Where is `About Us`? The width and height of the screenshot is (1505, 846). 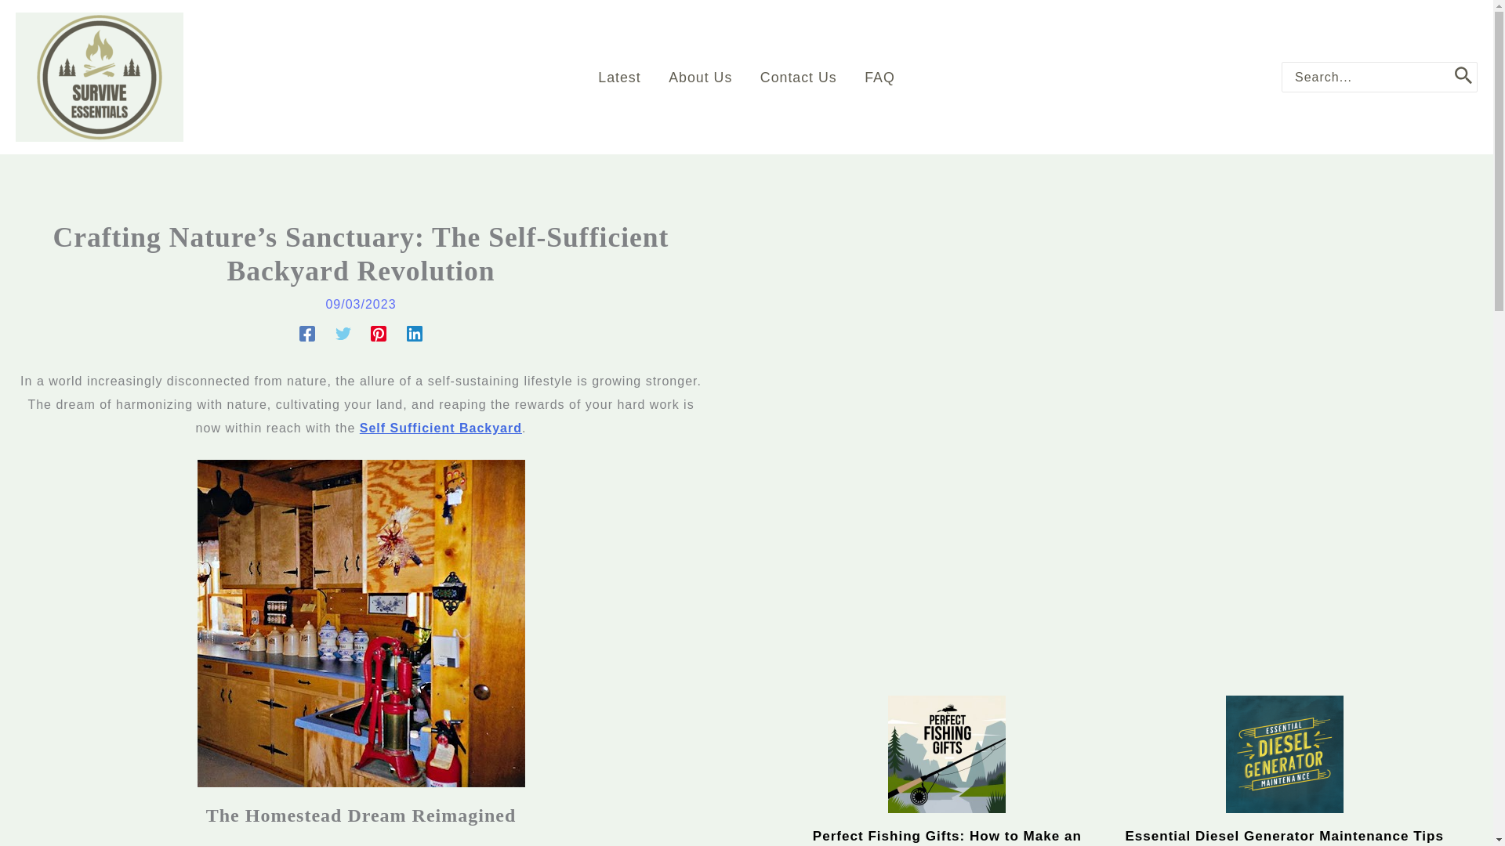 About Us is located at coordinates (701, 77).